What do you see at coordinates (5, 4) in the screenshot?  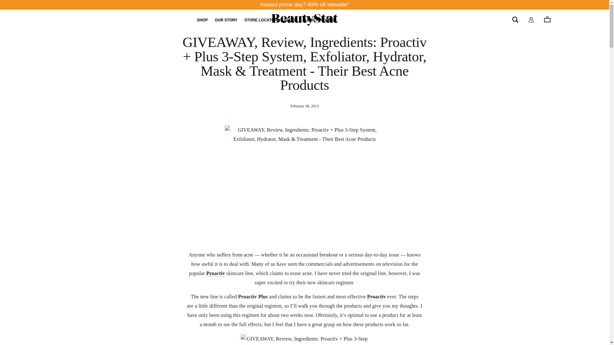 I see `SKIP TO CONTENT` at bounding box center [5, 4].